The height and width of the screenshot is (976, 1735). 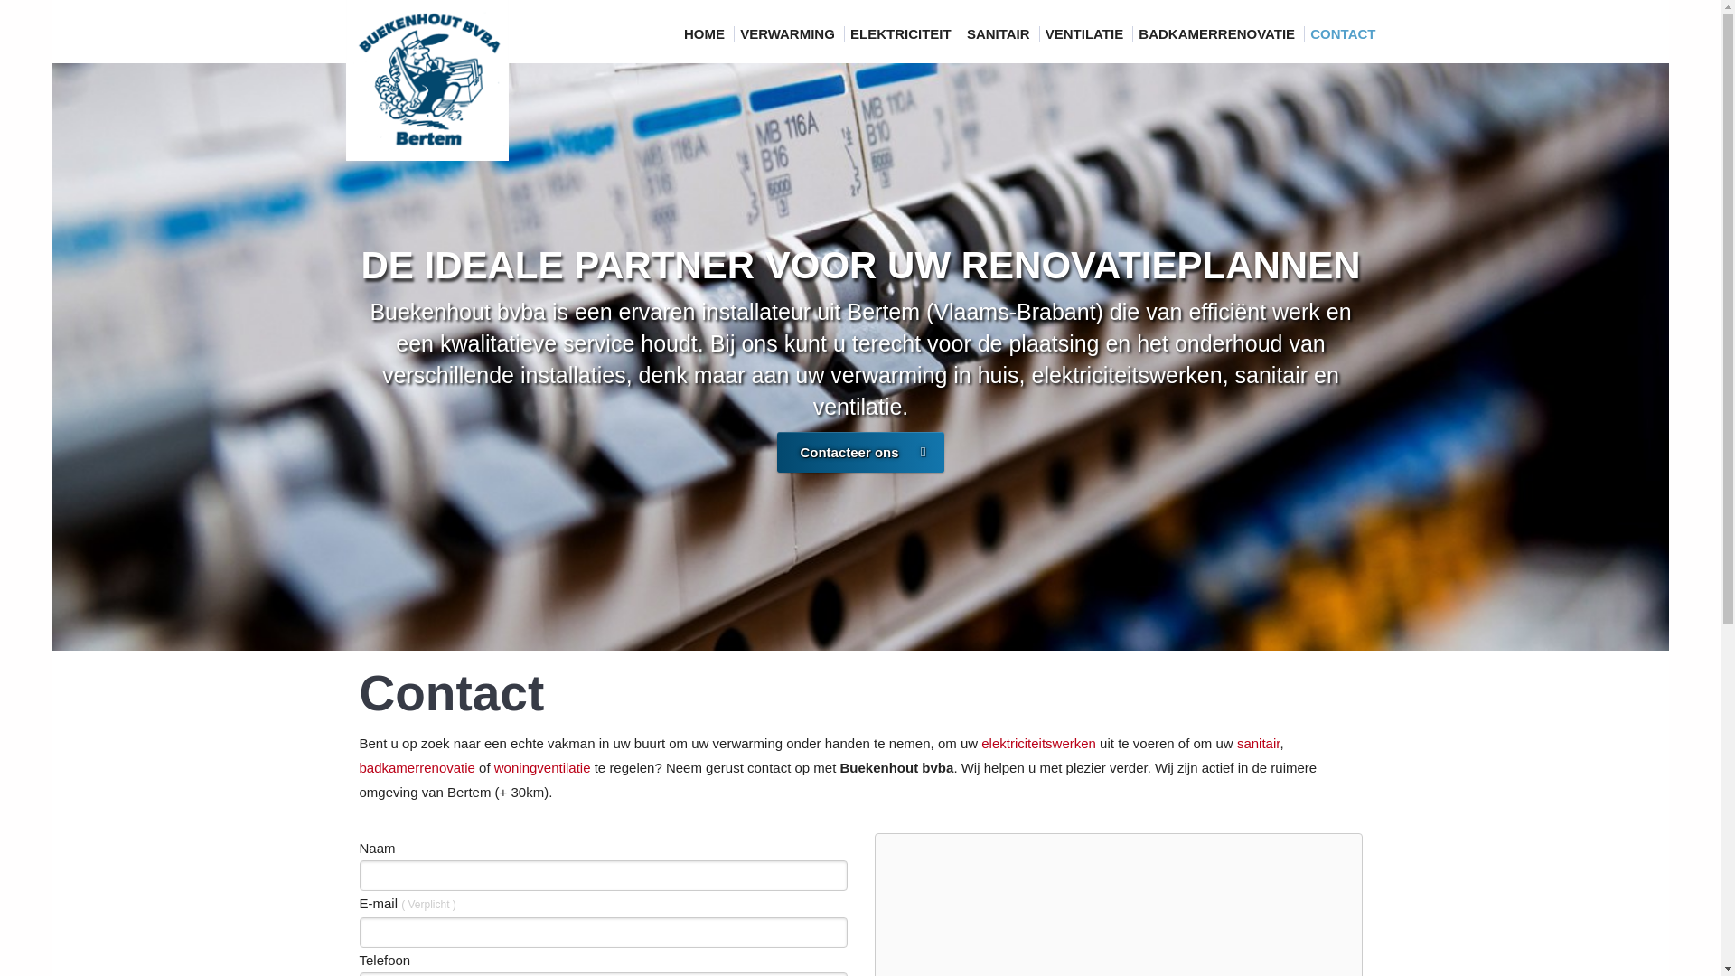 I want to click on HOME, so click(x=707, y=34).